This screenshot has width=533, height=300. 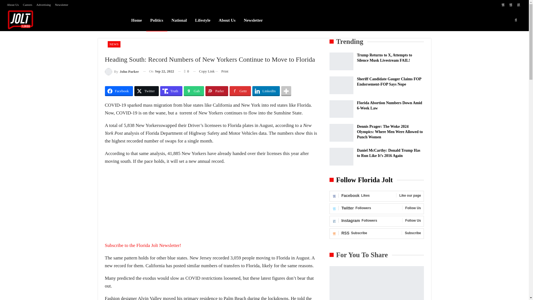 I want to click on Newsletter, so click(x=253, y=20).